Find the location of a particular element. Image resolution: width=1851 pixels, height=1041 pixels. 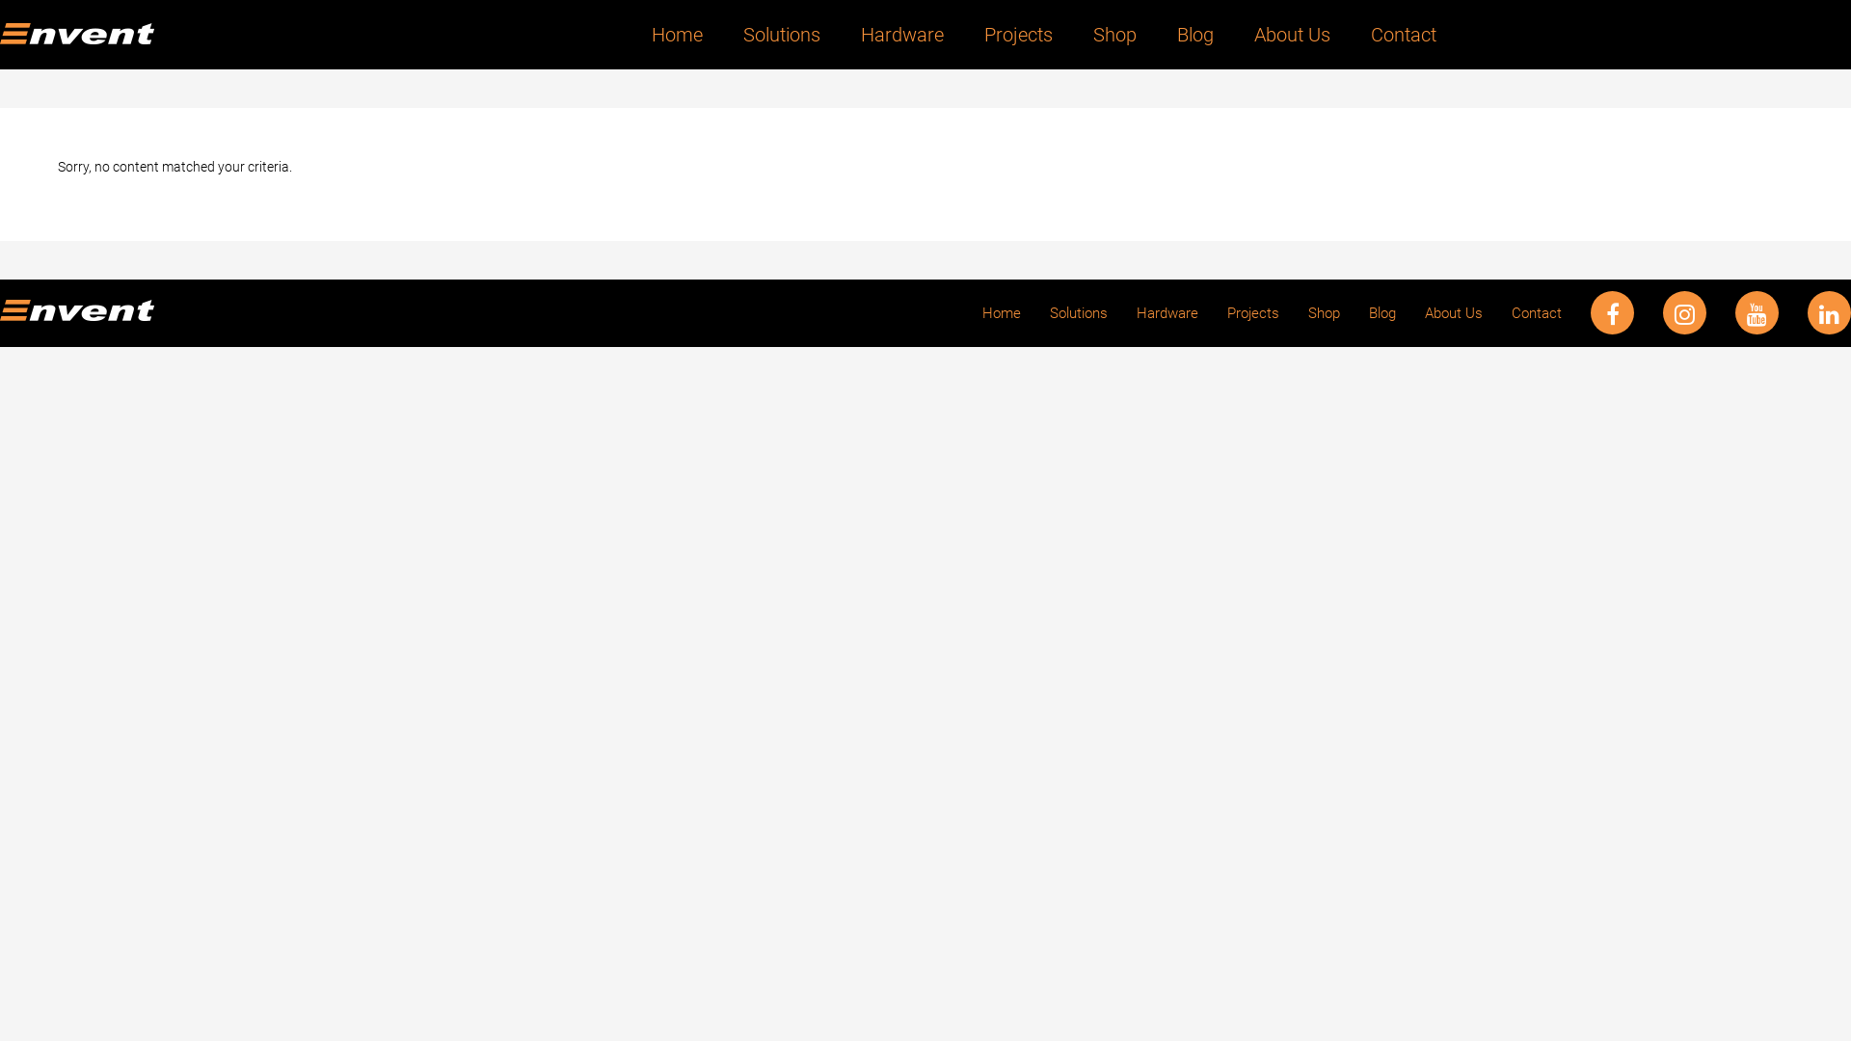

Home is located at coordinates (1002, 313).